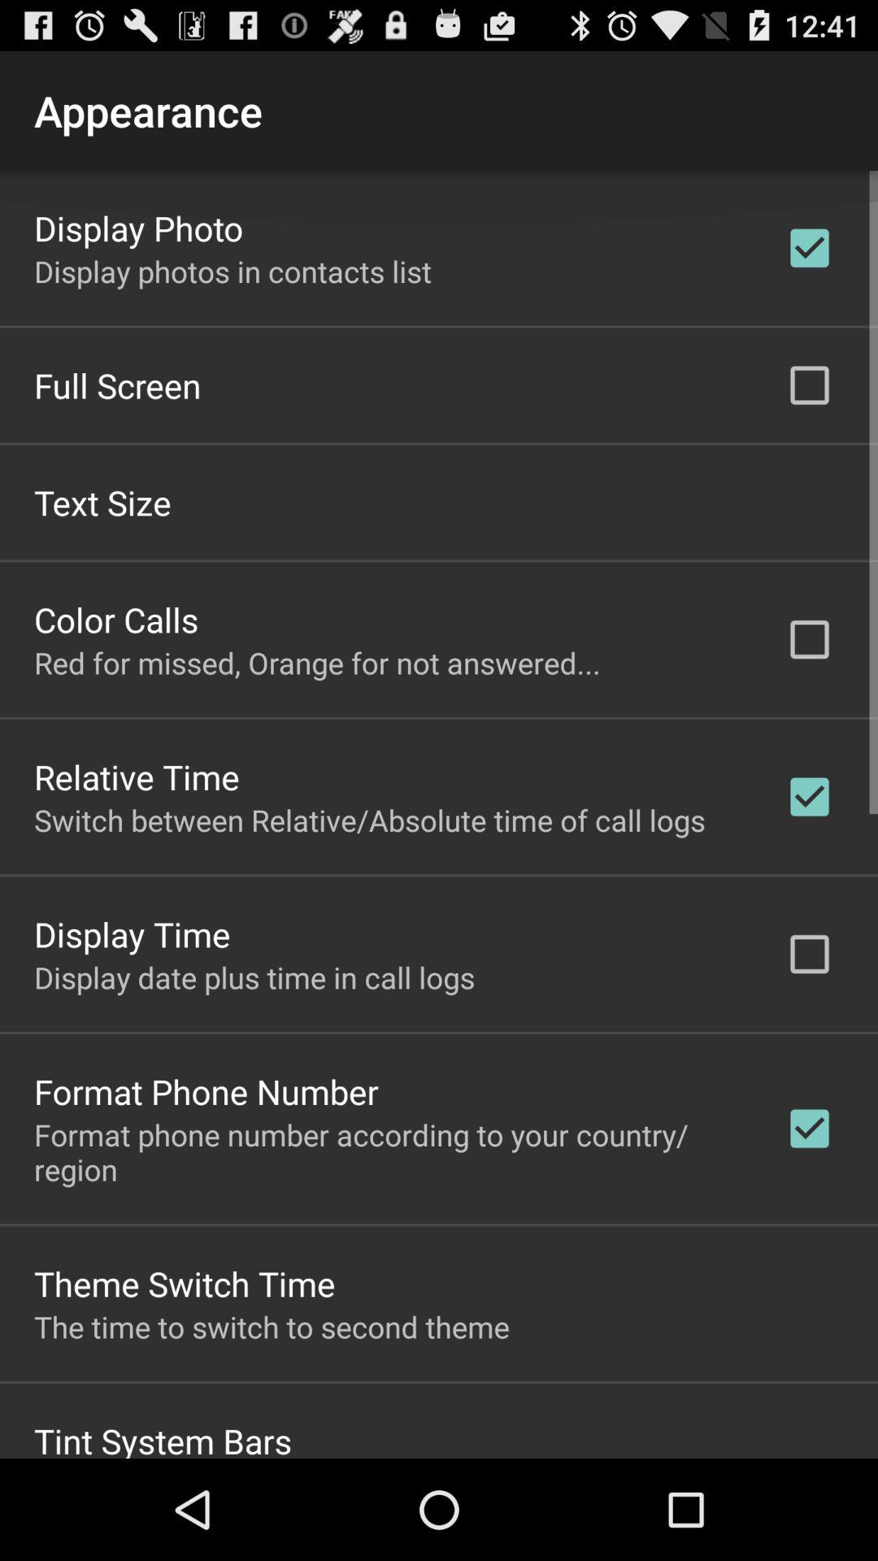  What do you see at coordinates (117, 384) in the screenshot?
I see `press full screen app` at bounding box center [117, 384].